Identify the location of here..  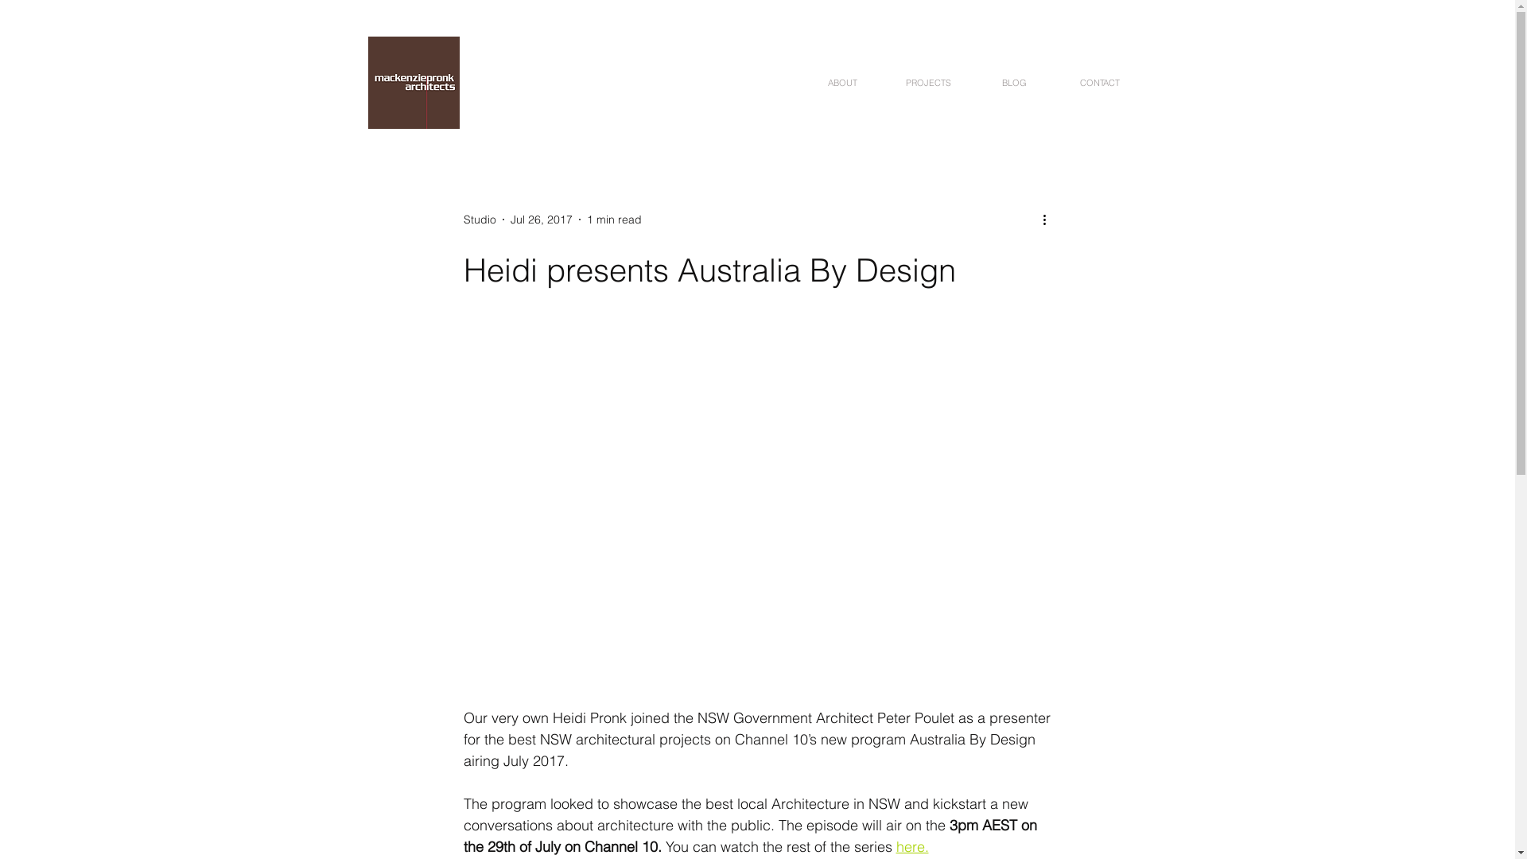
(911, 846).